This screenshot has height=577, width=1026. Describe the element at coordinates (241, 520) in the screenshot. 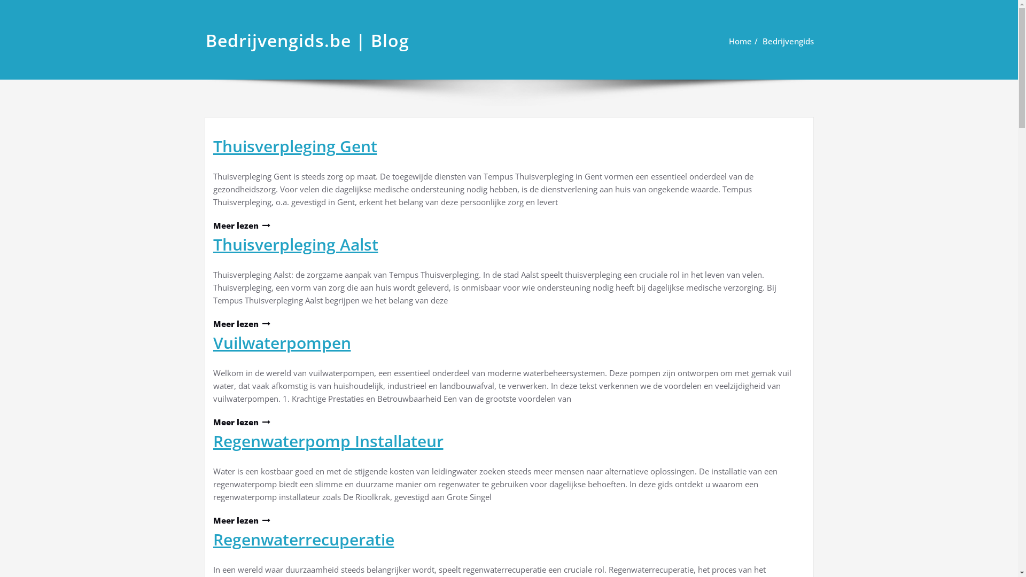

I see `Meer lezen` at that location.